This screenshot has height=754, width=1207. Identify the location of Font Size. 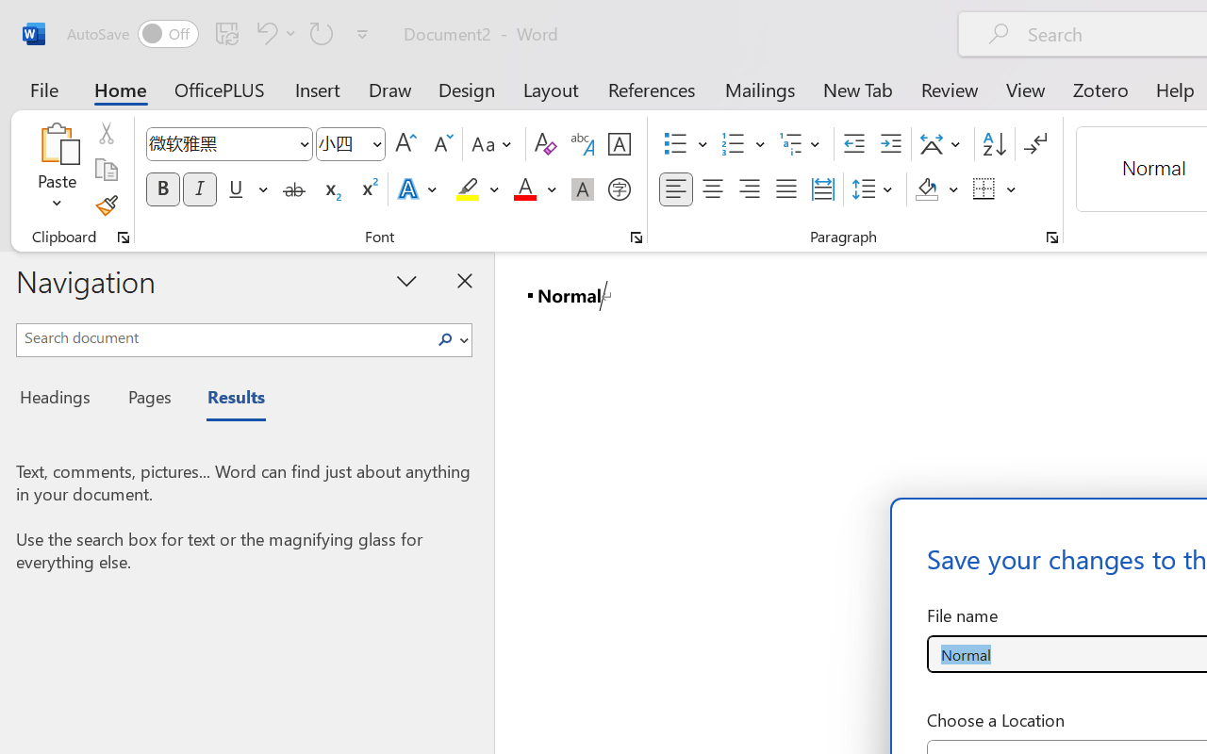
(351, 144).